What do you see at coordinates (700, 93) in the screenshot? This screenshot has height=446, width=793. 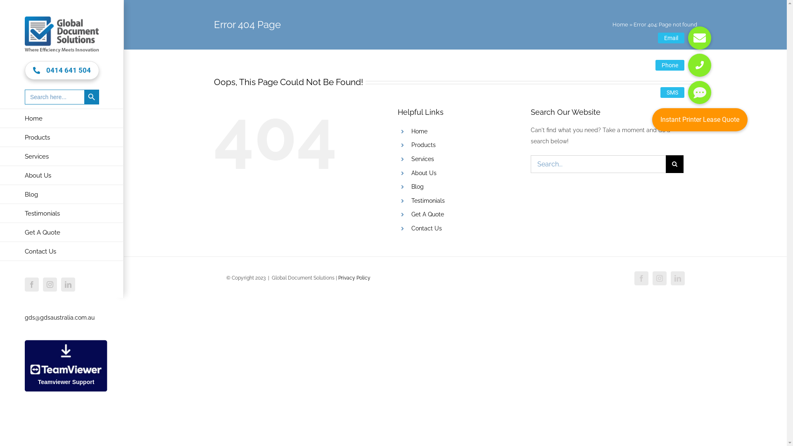 I see `SMS` at bounding box center [700, 93].